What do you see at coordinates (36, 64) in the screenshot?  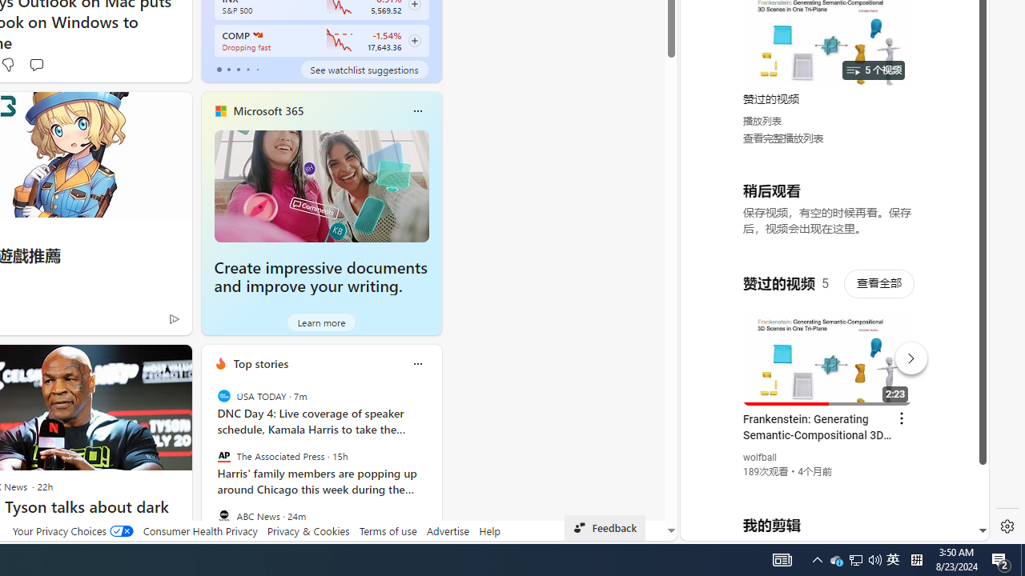 I see `Start the conversation` at bounding box center [36, 64].